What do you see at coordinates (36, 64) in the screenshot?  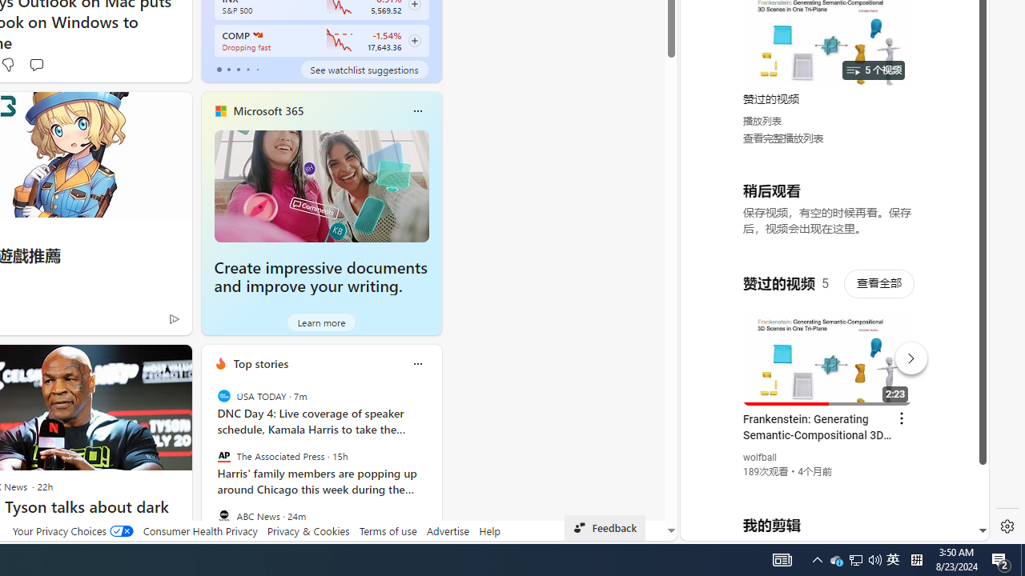 I see `Start the conversation` at bounding box center [36, 64].